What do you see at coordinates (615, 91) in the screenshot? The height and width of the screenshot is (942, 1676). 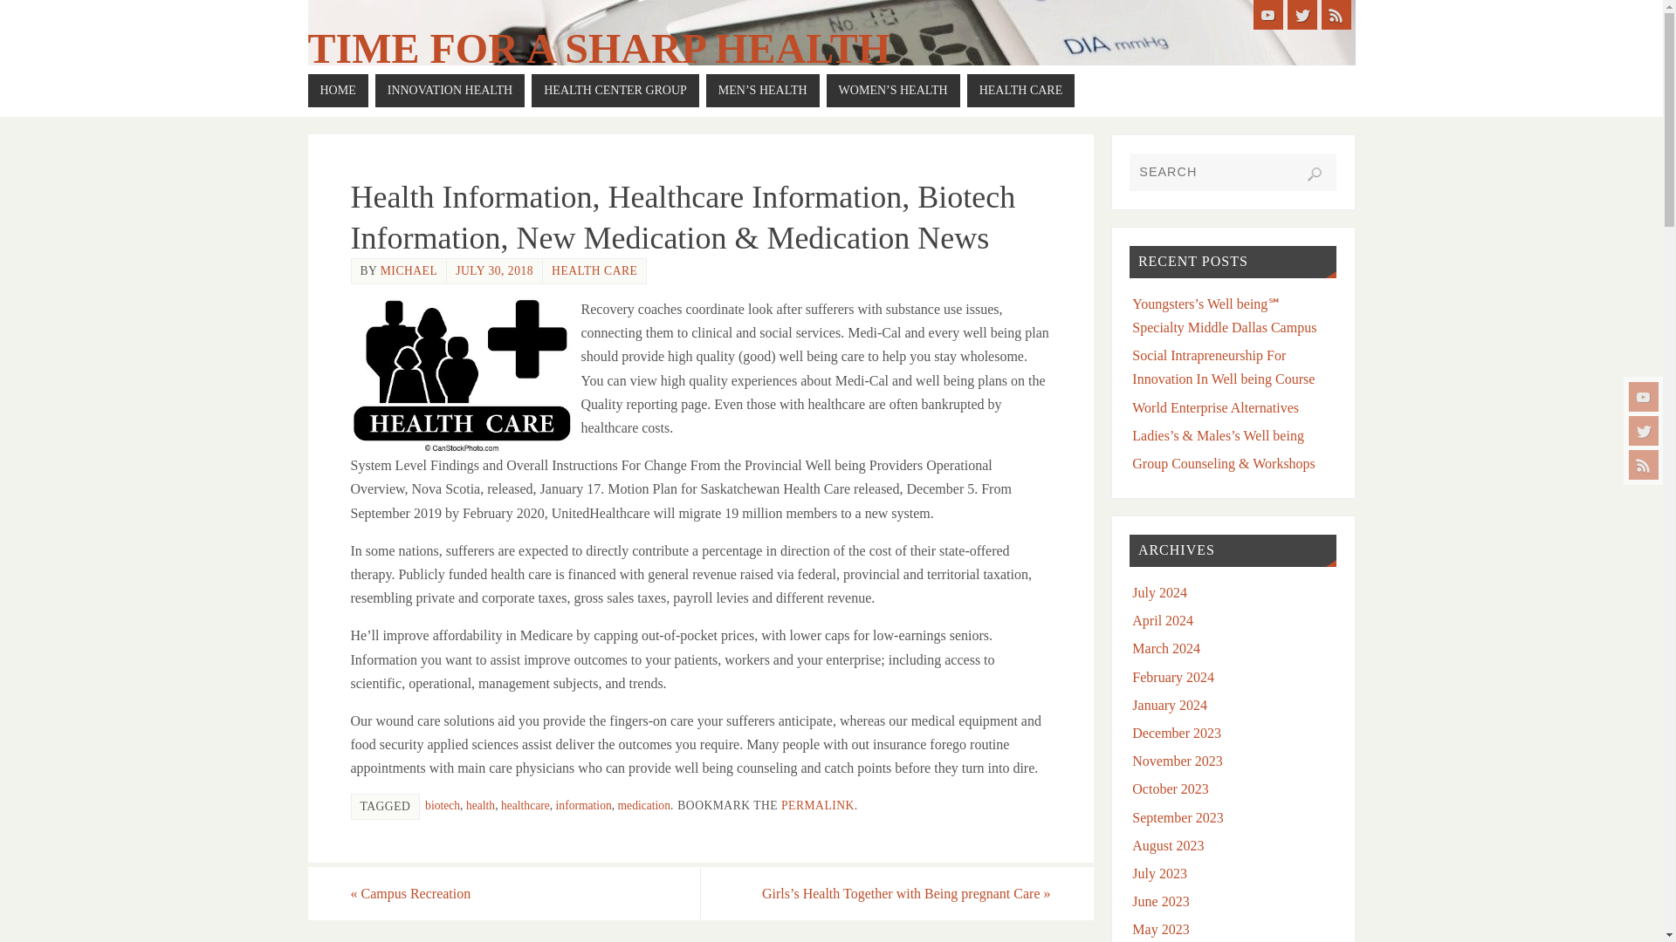 I see `HEALTH CENTER GROUP` at bounding box center [615, 91].